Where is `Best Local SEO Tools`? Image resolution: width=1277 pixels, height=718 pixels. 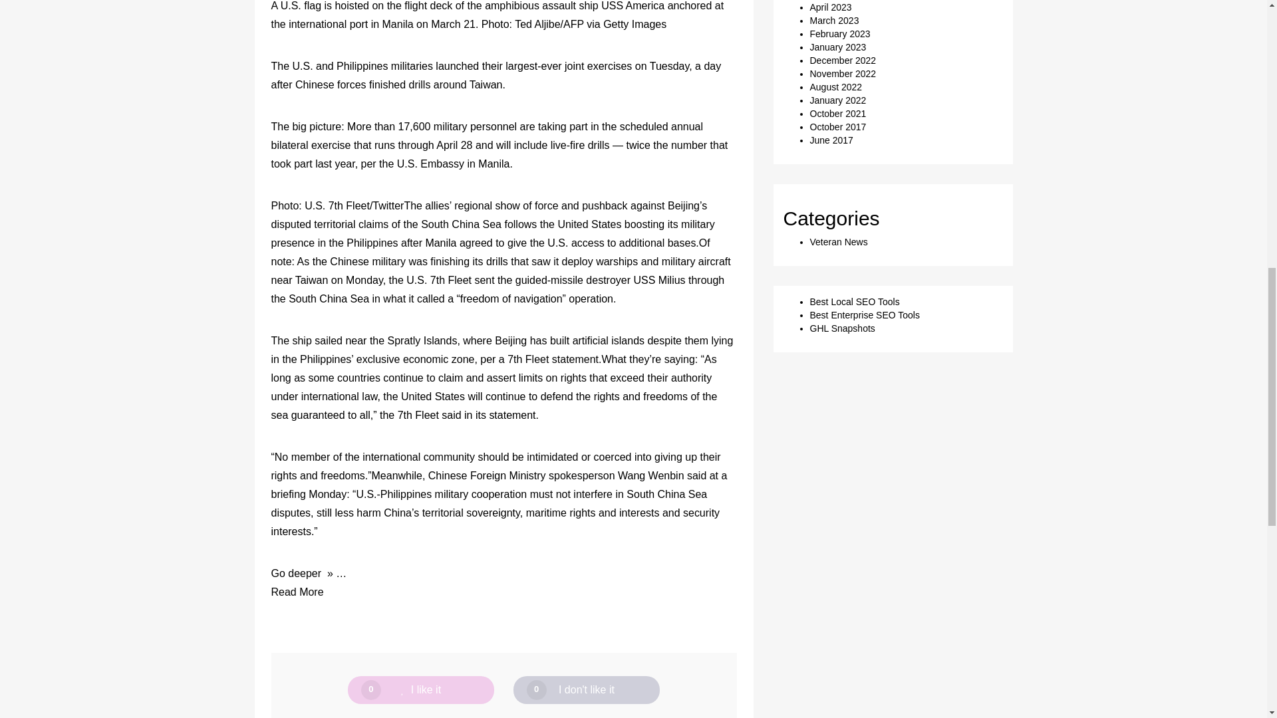
Best Local SEO Tools is located at coordinates (855, 302).